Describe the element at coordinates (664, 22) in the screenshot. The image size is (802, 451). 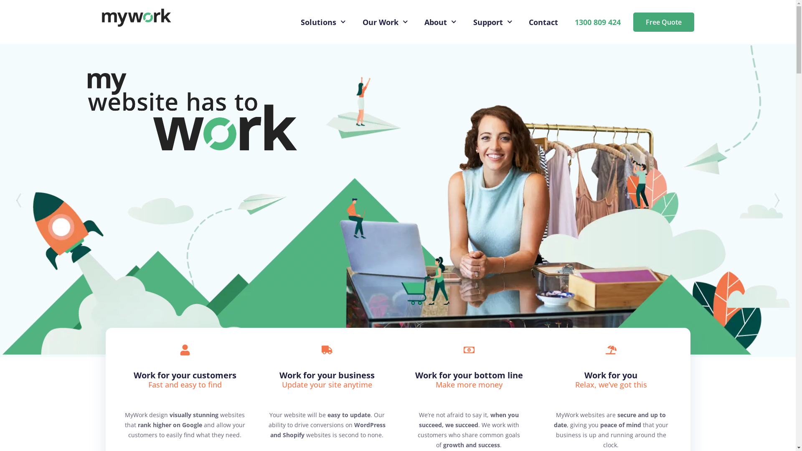
I see `Free Quote` at that location.